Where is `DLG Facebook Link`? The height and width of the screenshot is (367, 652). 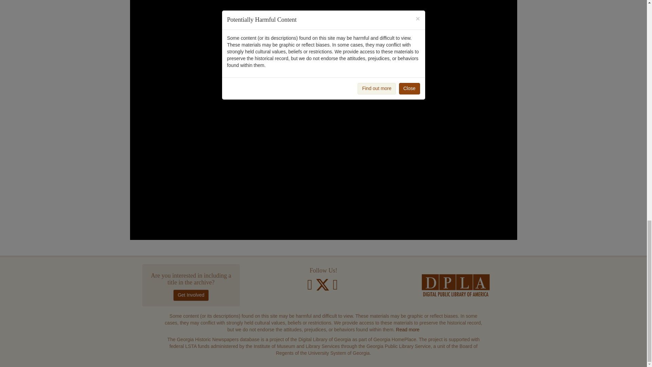
DLG Facebook Link is located at coordinates (310, 288).